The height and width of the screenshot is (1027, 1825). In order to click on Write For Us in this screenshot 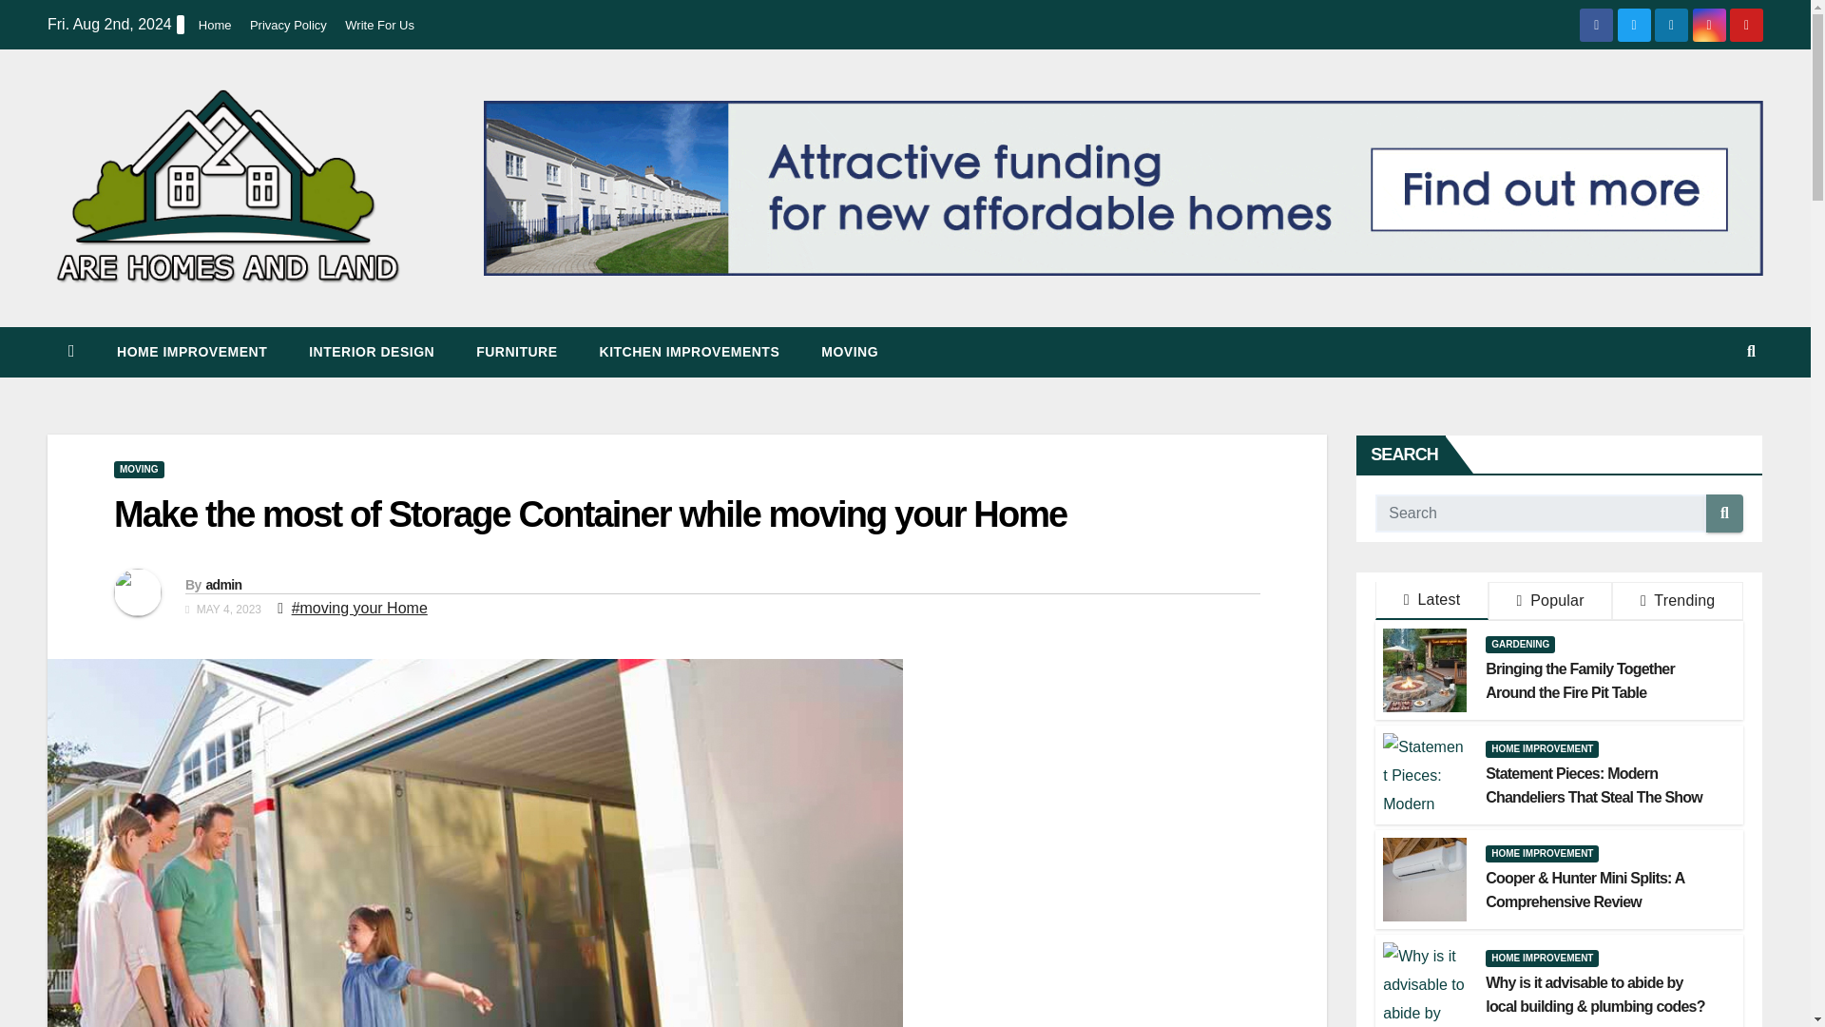, I will do `click(378, 25)`.